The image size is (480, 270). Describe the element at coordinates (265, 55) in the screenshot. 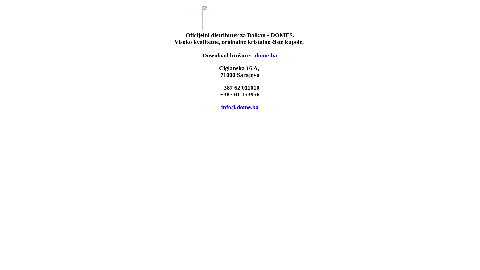

I see ` dome-ba` at that location.